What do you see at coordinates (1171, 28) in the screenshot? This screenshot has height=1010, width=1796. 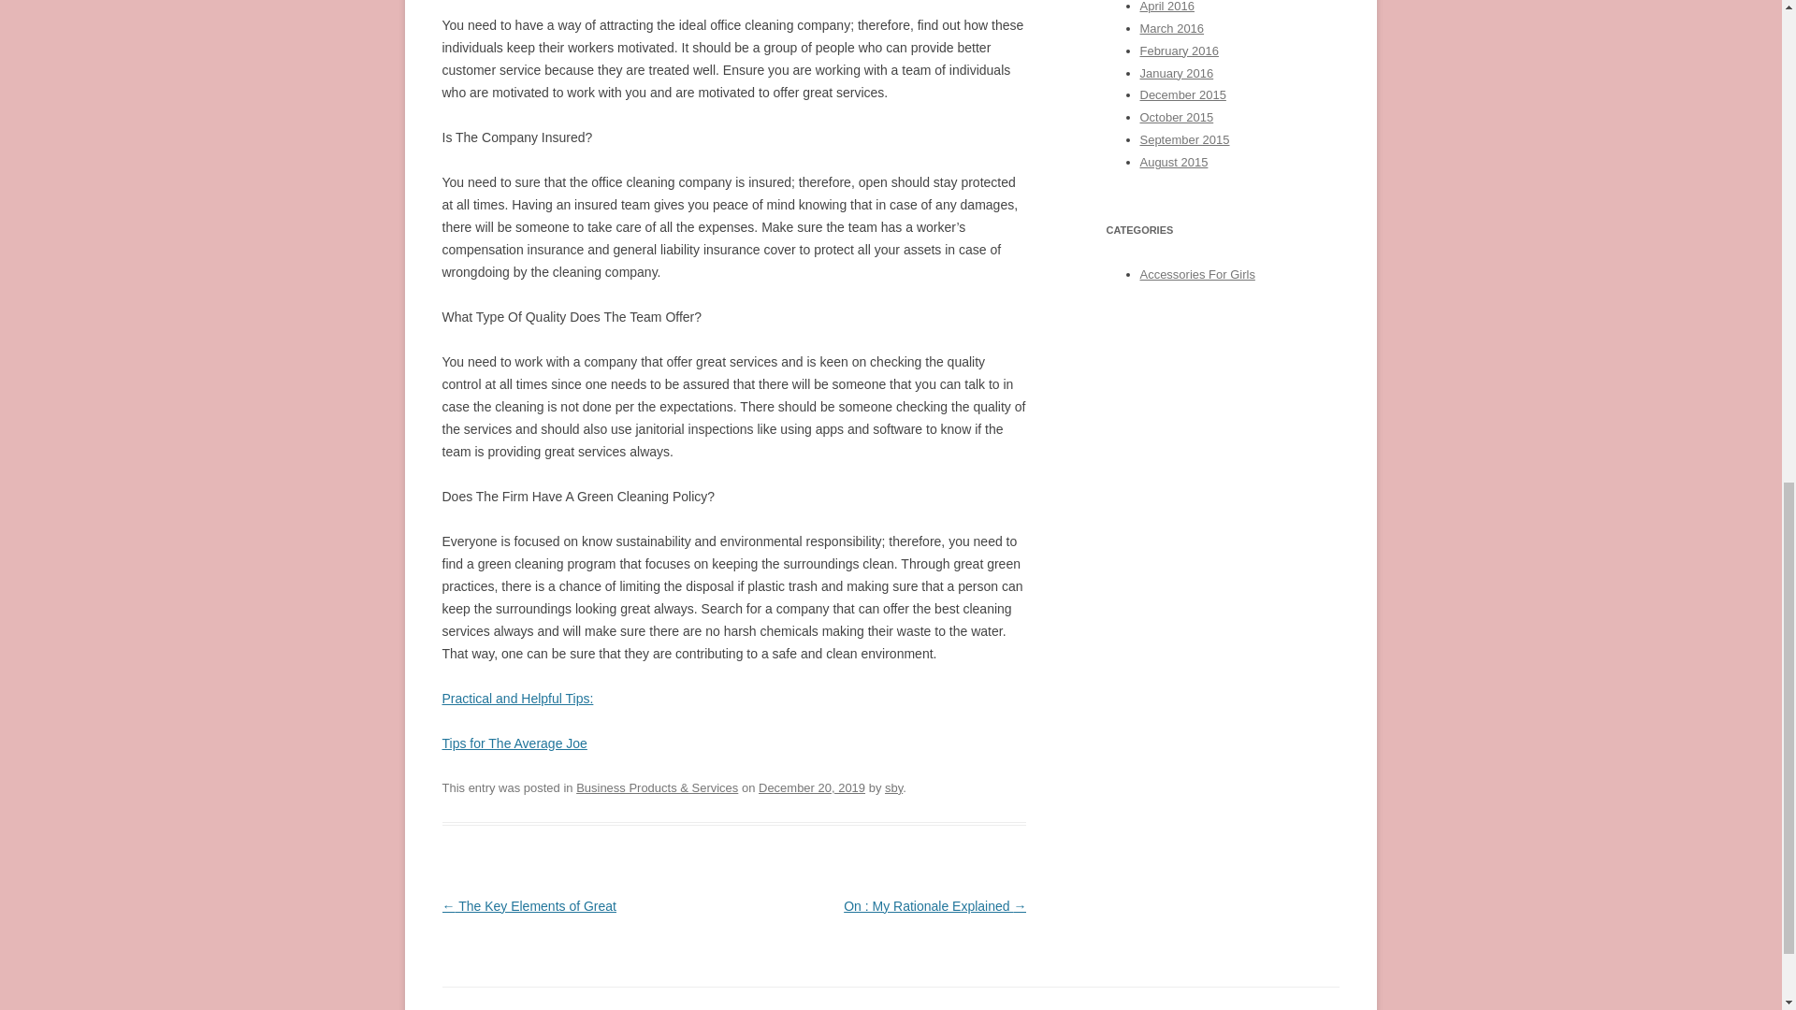 I see `March 2016` at bounding box center [1171, 28].